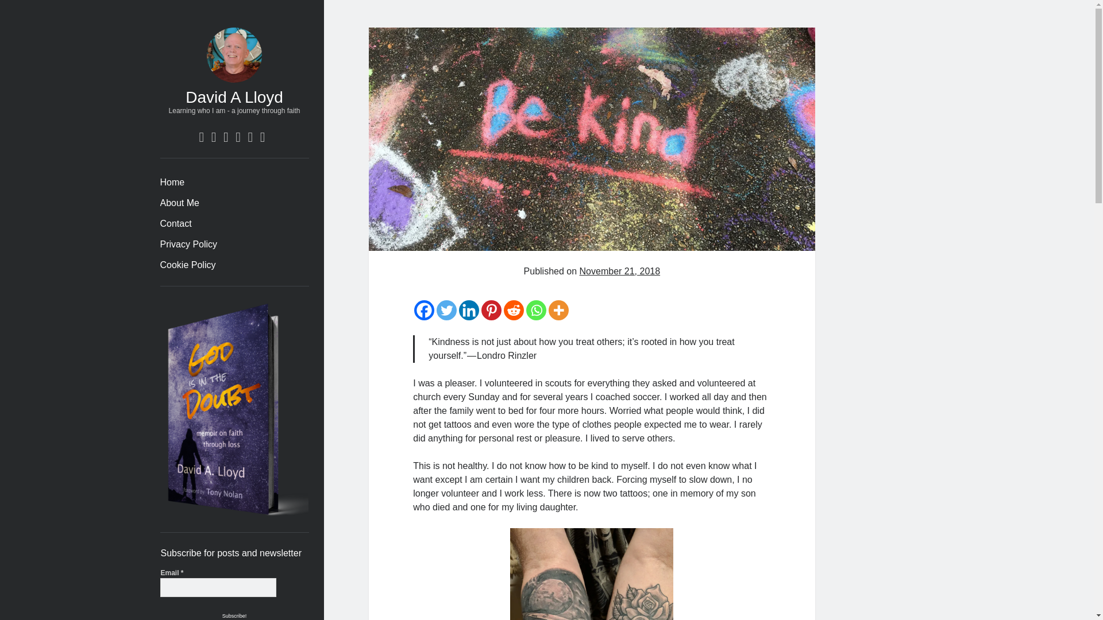 This screenshot has width=1103, height=620. What do you see at coordinates (491, 310) in the screenshot?
I see `Pinterest` at bounding box center [491, 310].